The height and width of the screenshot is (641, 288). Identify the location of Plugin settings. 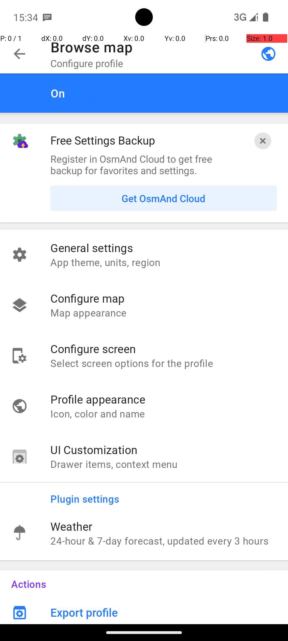
(169, 495).